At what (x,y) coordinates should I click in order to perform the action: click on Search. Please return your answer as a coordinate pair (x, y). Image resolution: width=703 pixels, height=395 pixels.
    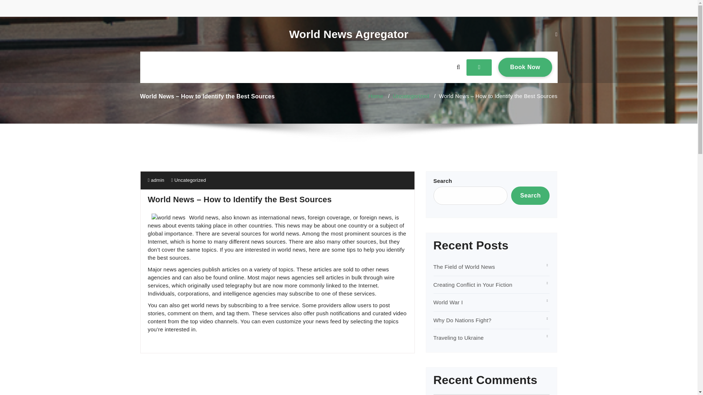
    Looking at the image, I should click on (349, 34).